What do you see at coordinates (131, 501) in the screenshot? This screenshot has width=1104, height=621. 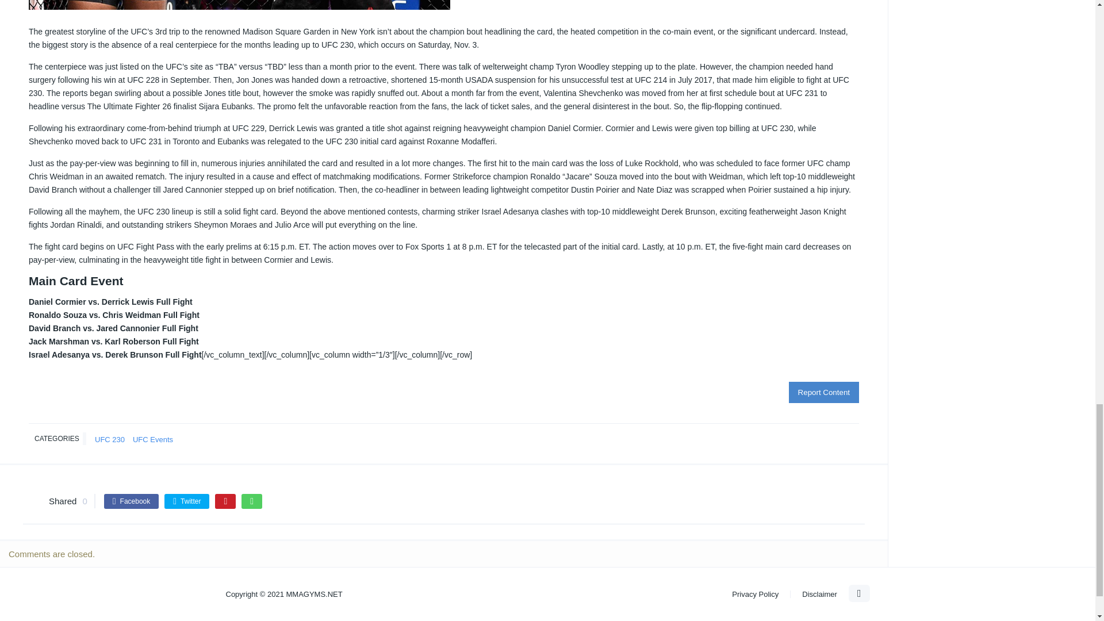 I see `Facebook` at bounding box center [131, 501].